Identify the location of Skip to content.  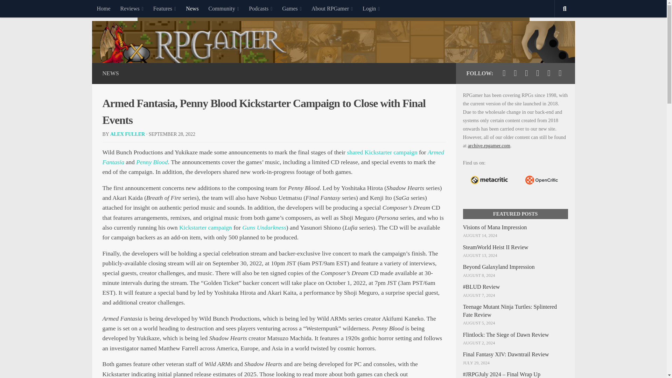
(27, 9).